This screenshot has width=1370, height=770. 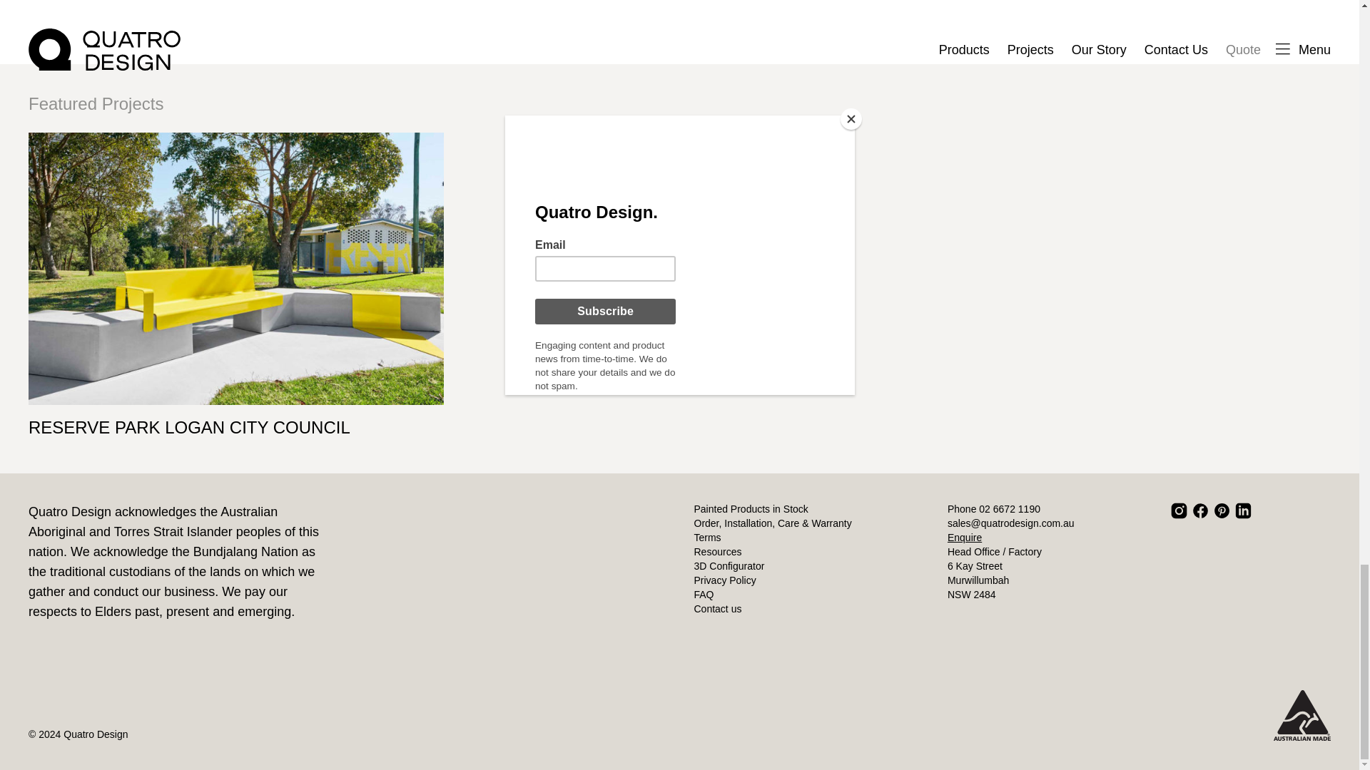 I want to click on Resources, so click(x=716, y=551).